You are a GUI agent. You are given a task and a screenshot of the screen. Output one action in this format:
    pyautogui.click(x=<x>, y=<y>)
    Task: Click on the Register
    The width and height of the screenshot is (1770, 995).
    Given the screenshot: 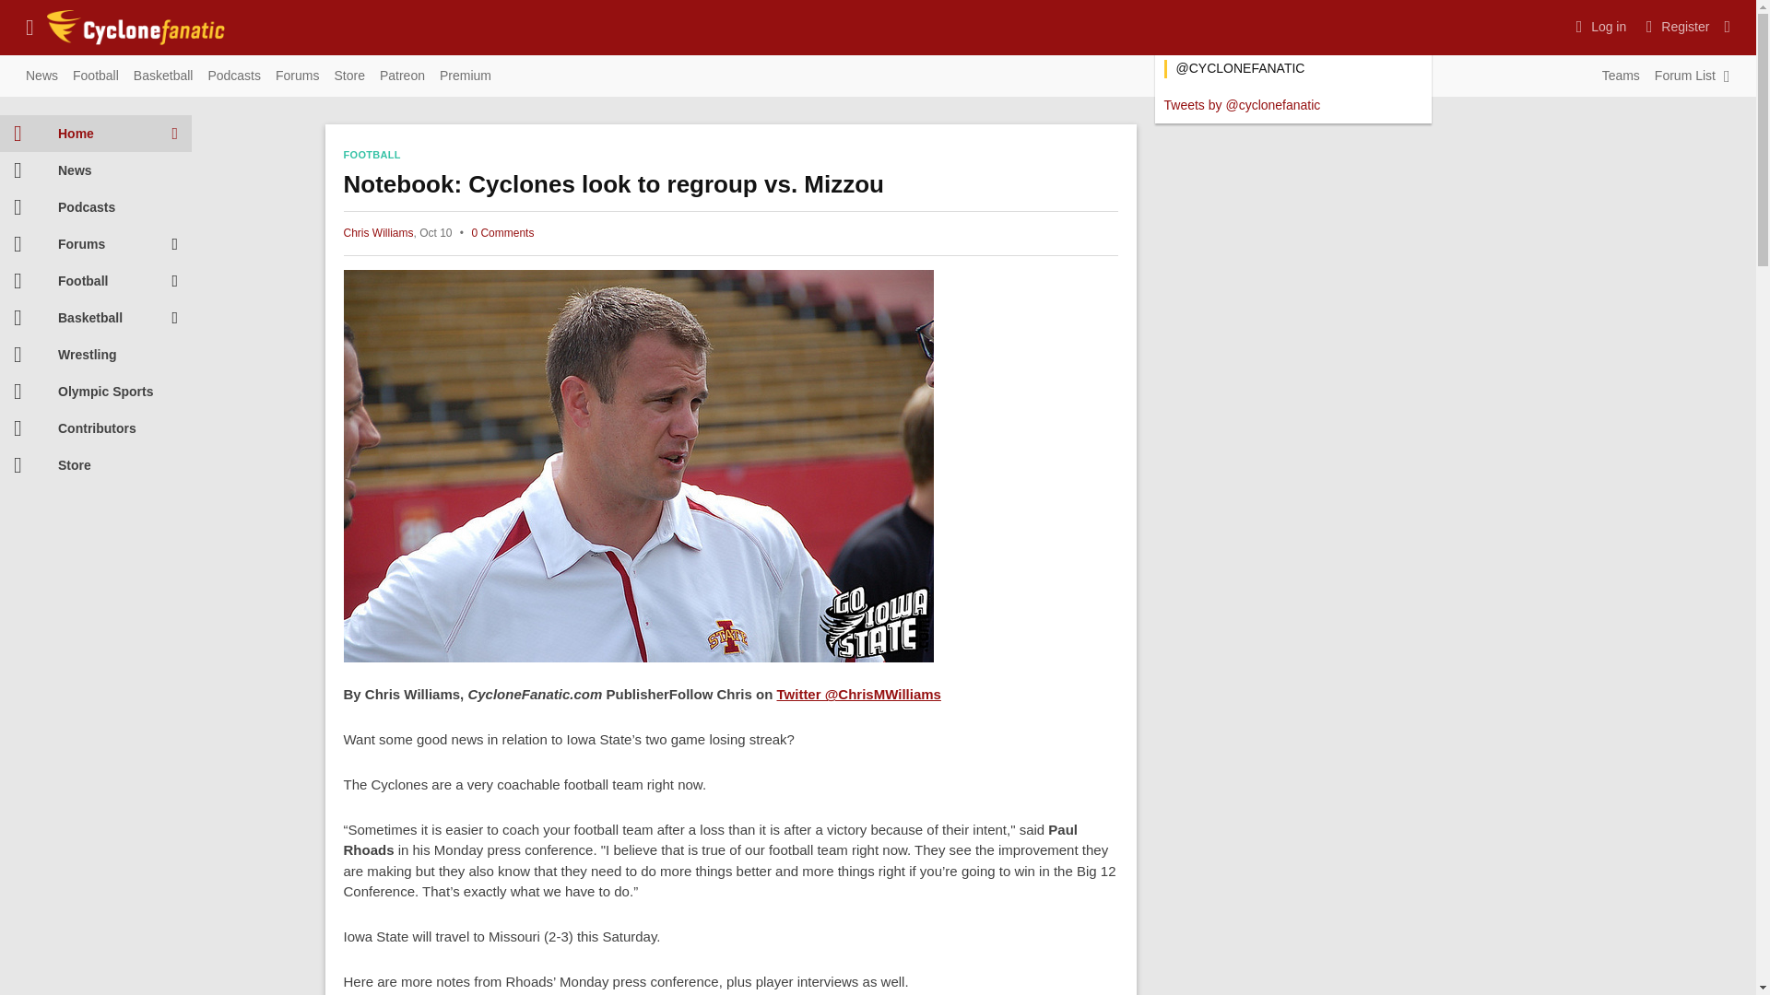 What is the action you would take?
    pyautogui.click(x=1675, y=26)
    